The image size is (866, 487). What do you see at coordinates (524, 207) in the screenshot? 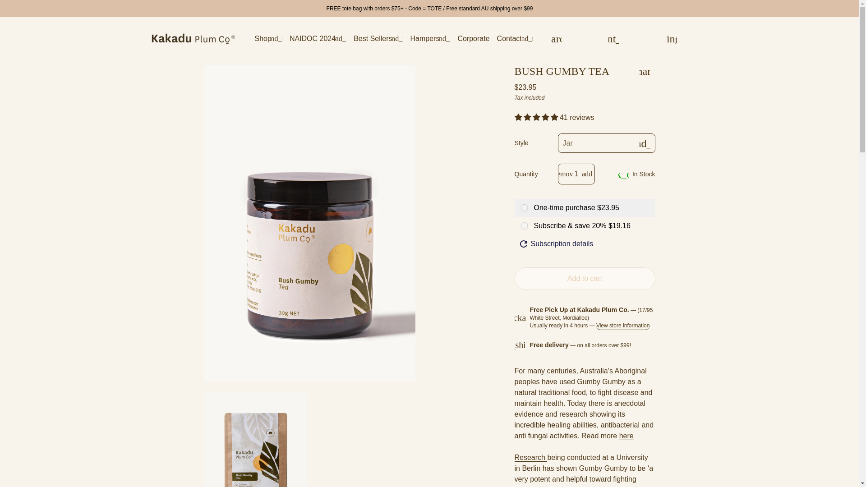
I see `onetime` at bounding box center [524, 207].